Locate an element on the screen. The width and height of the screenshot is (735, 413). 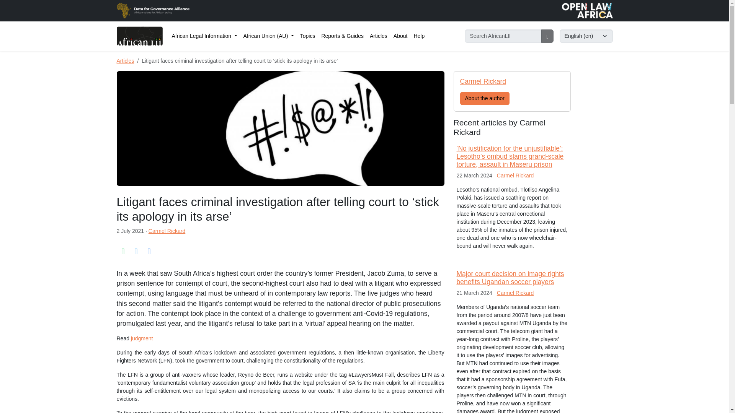
About is located at coordinates (400, 36).